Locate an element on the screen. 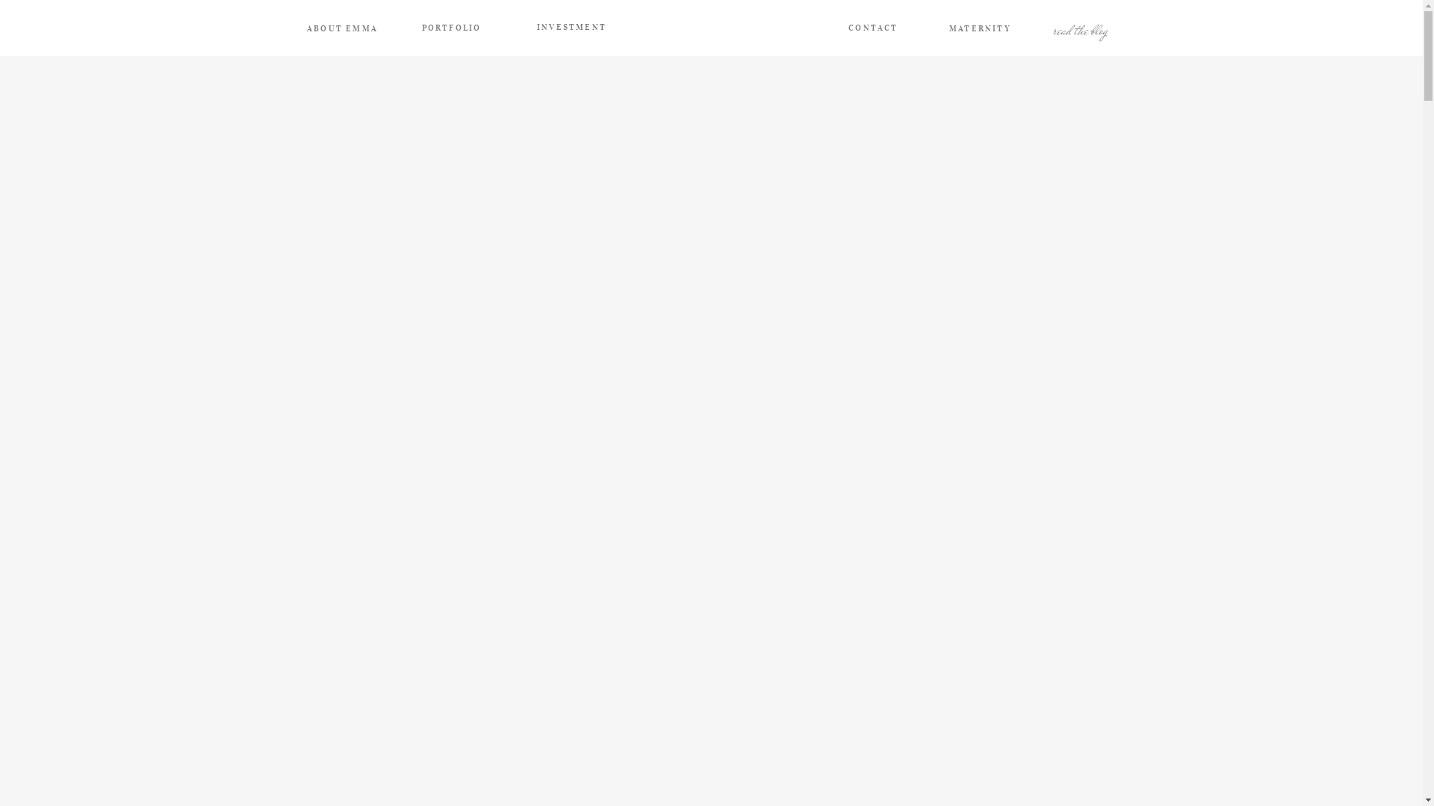  MATERNITY is located at coordinates (981, 28).